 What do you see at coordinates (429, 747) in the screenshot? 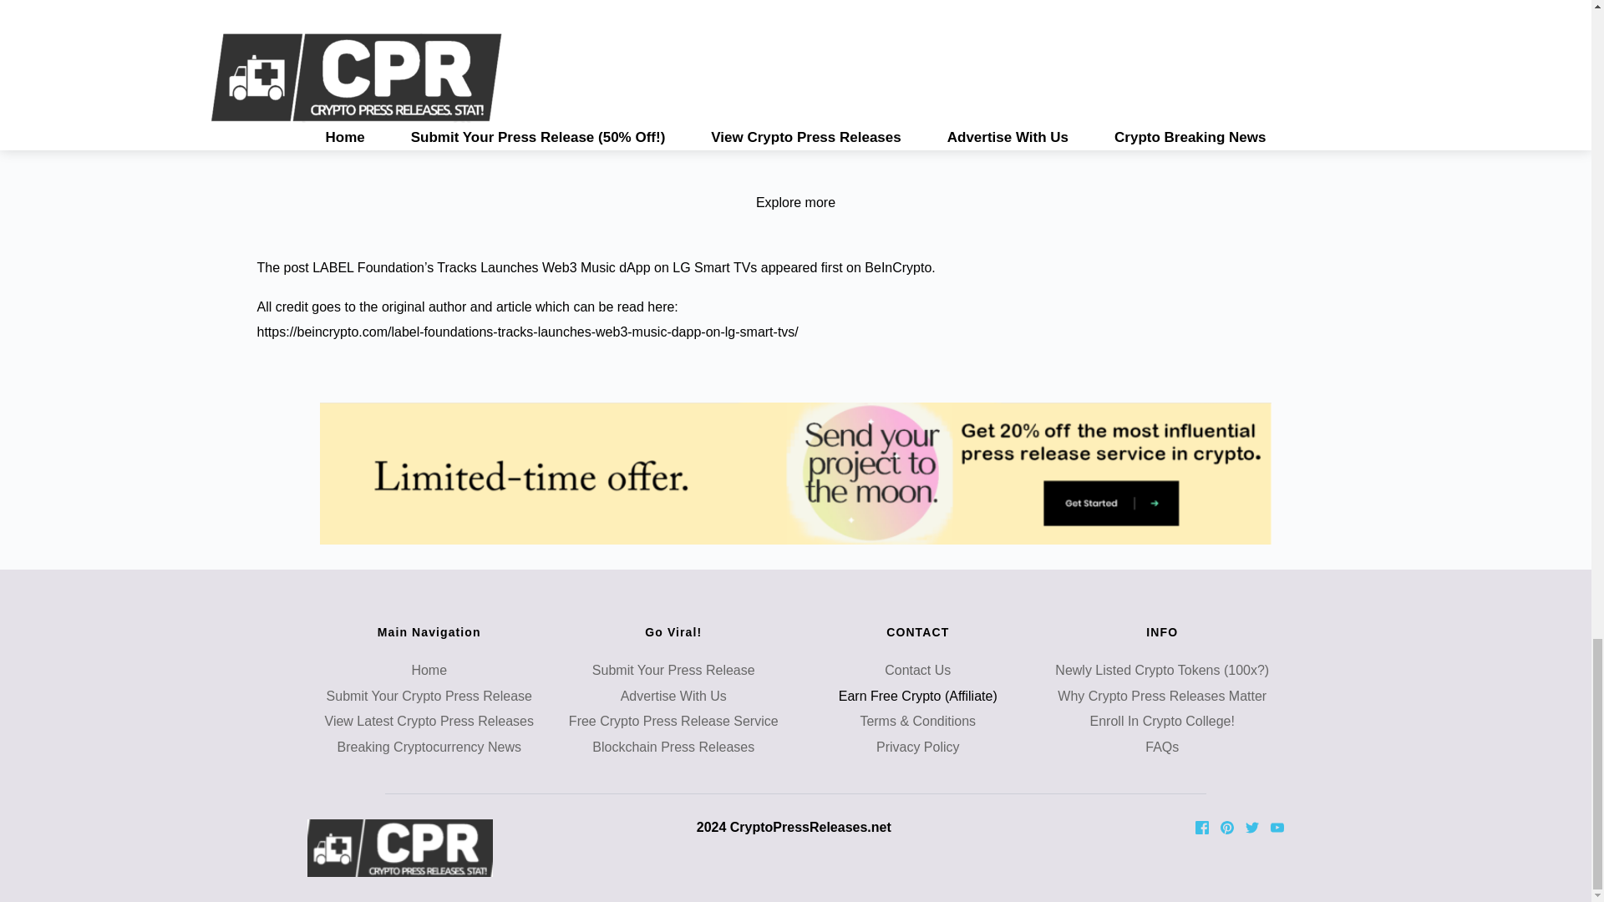
I see `Breaking Cryptocurrency News` at bounding box center [429, 747].